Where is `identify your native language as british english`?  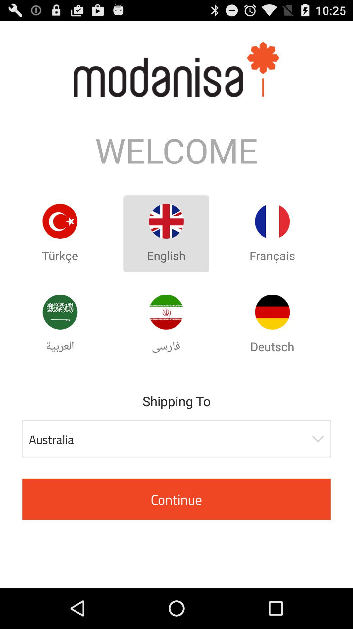 identify your native language as british english is located at coordinates (166, 221).